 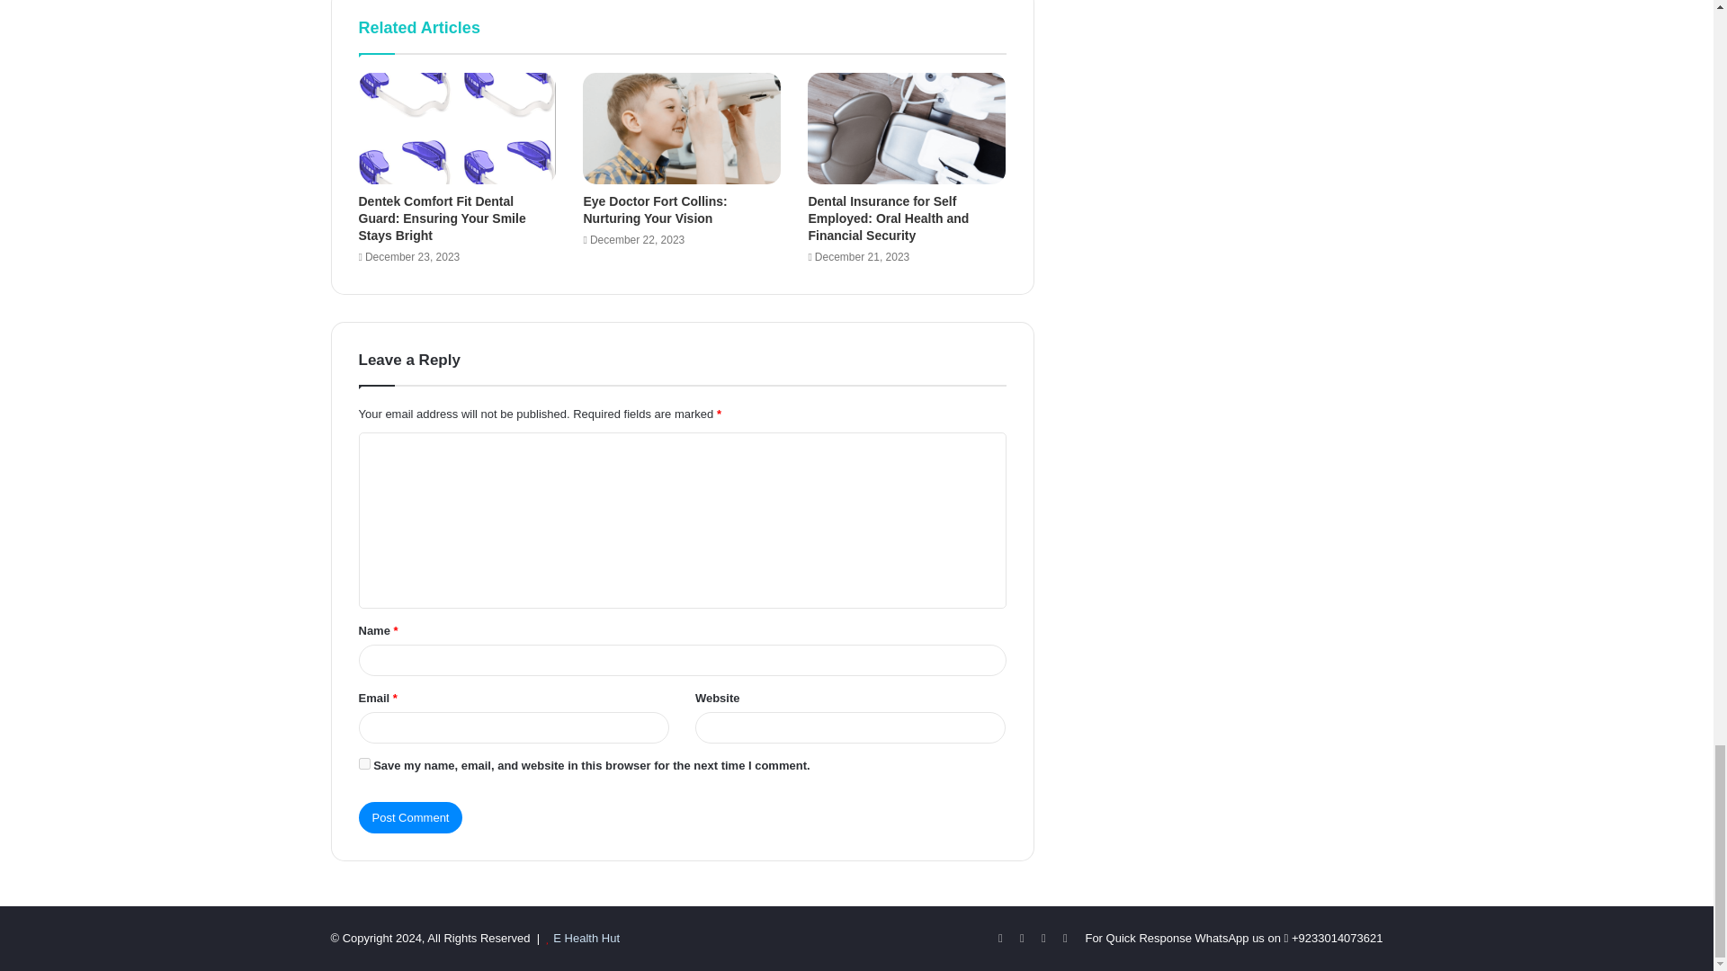 What do you see at coordinates (655, 209) in the screenshot?
I see `Eye Doctor Fort Collins: Nurturing Your Vision` at bounding box center [655, 209].